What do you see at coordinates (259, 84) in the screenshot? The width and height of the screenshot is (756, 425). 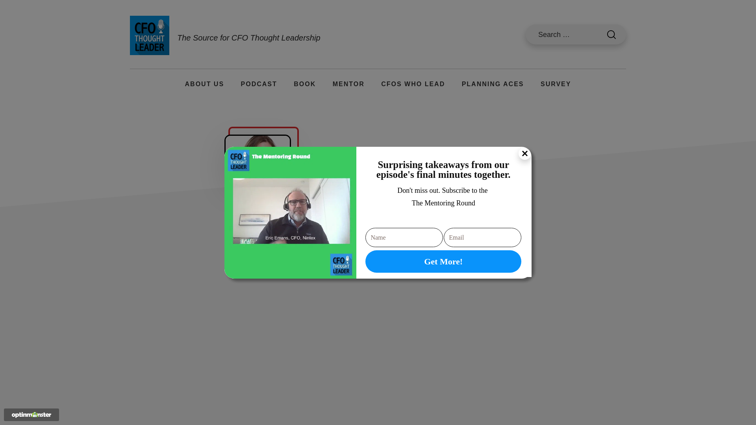 I see `PODCAST` at bounding box center [259, 84].